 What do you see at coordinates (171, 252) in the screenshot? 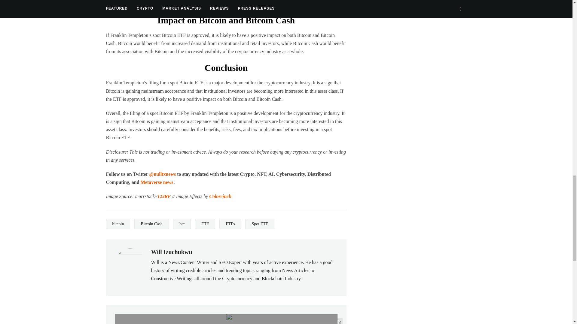
I see `Will Izuchukwu` at bounding box center [171, 252].